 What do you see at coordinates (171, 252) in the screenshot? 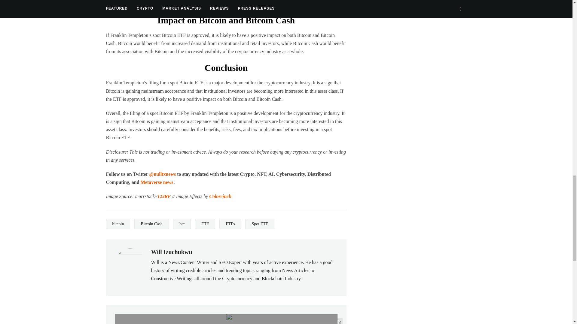
I see `Will Izuchukwu` at bounding box center [171, 252].